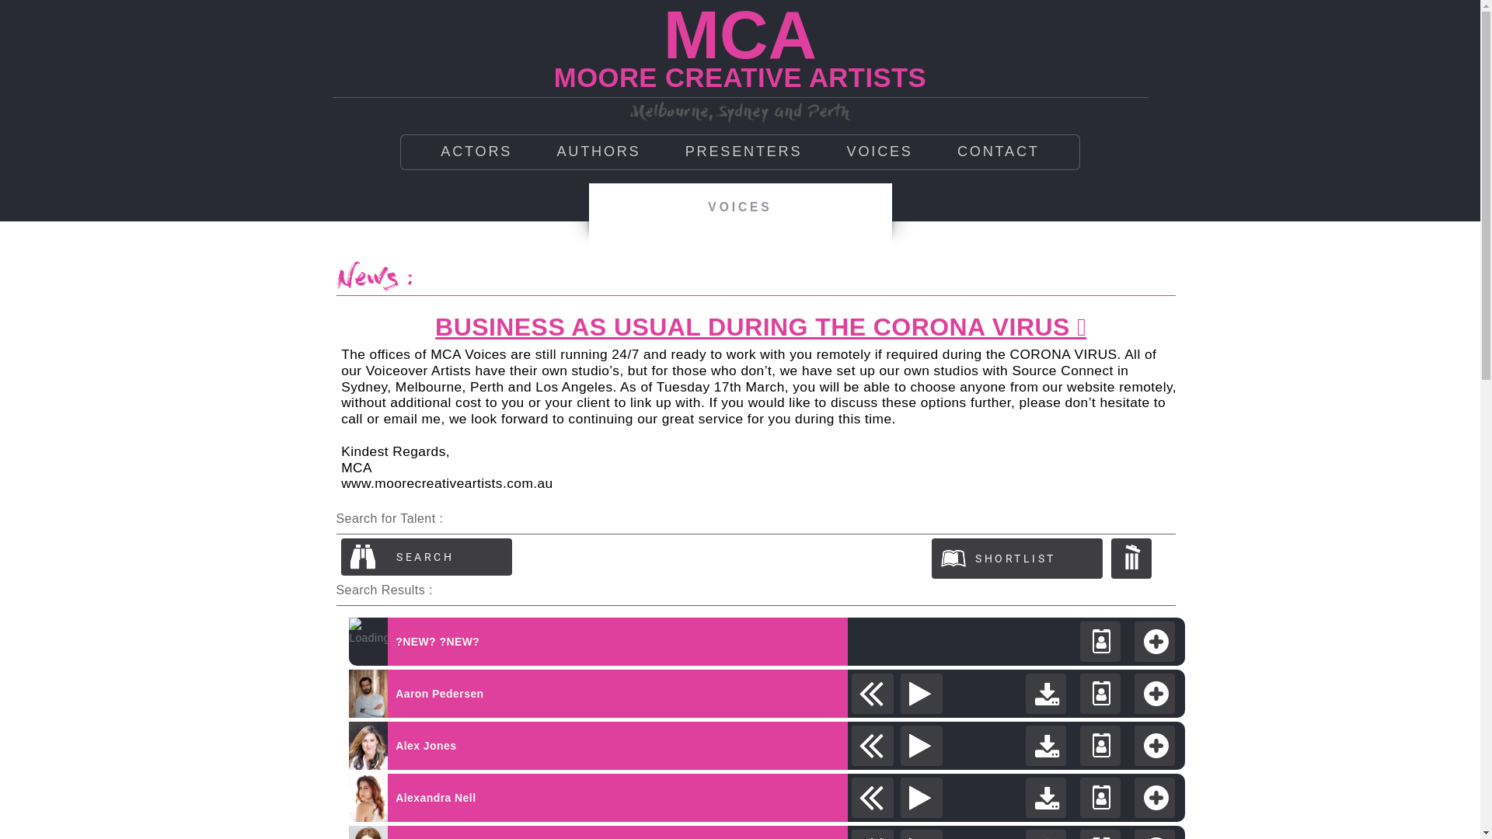 The image size is (1492, 839). What do you see at coordinates (767, 782) in the screenshot?
I see `Already in shortlist` at bounding box center [767, 782].